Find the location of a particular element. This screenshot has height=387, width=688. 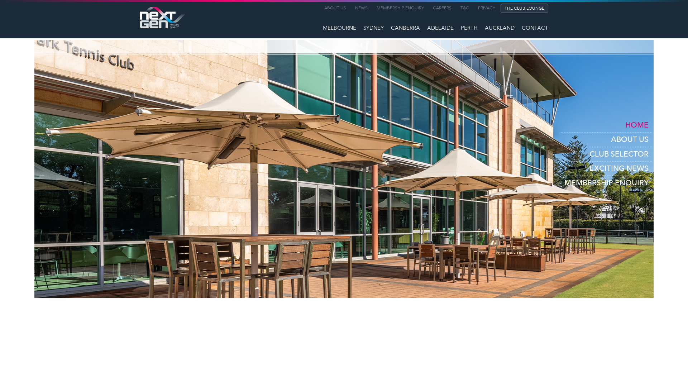

PRIVACY is located at coordinates (485, 9).